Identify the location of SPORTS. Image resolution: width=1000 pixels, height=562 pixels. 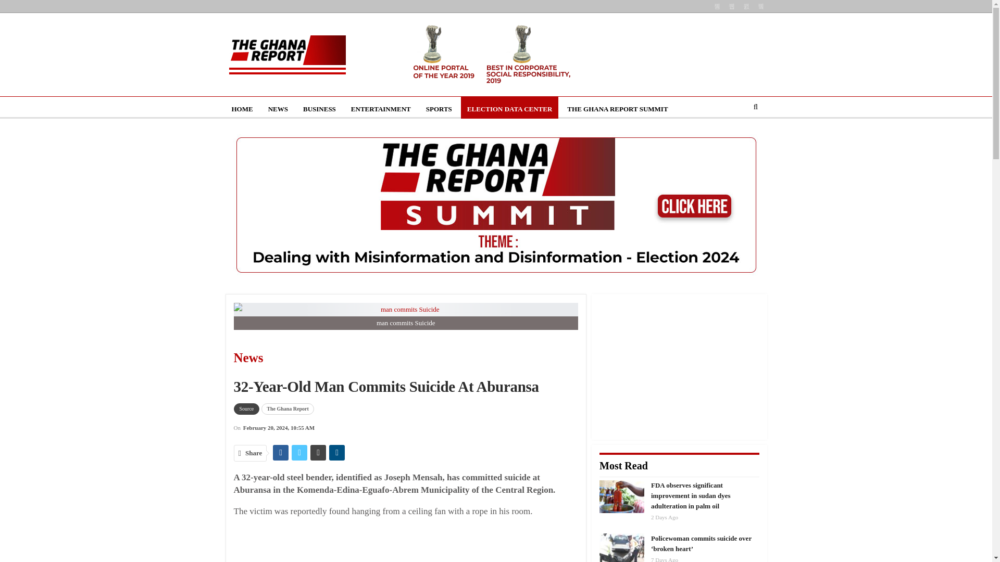
(439, 109).